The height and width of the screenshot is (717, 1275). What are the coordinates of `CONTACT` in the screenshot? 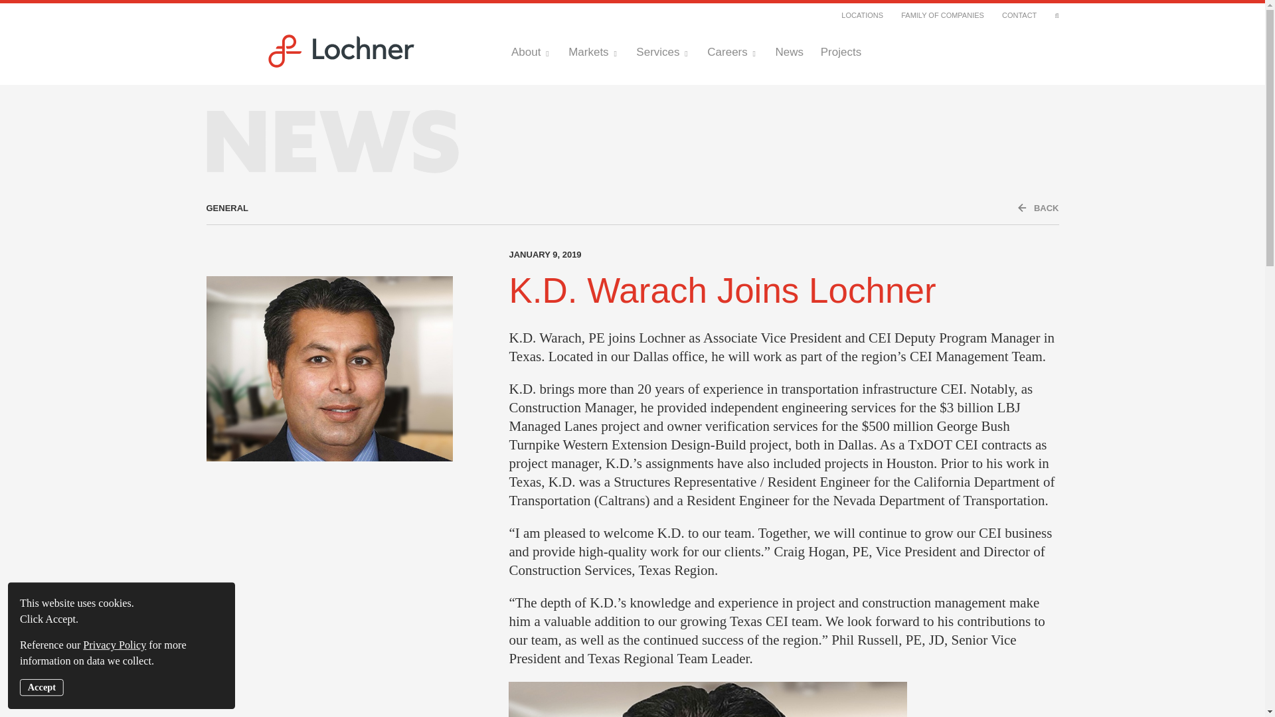 It's located at (1019, 15).